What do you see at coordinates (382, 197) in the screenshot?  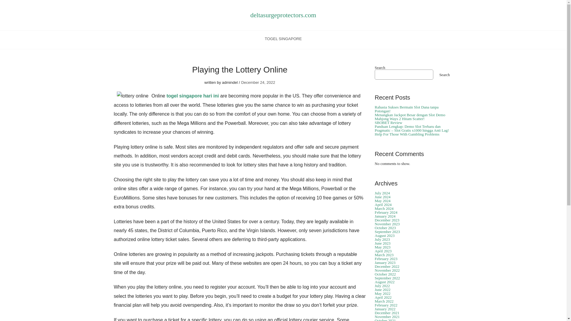 I see `June 2024` at bounding box center [382, 197].